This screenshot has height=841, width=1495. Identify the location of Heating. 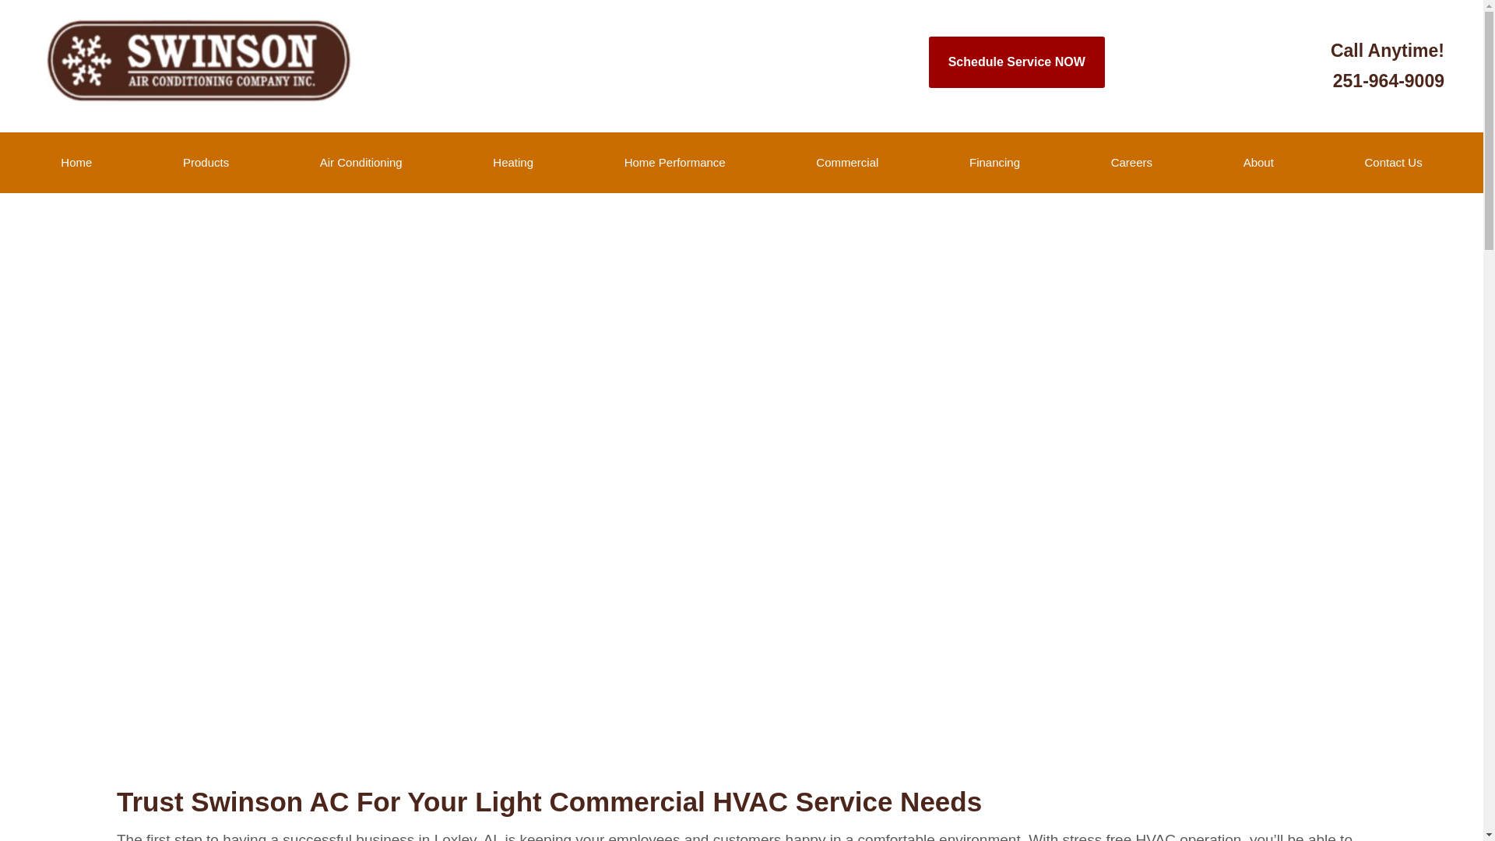
(512, 162).